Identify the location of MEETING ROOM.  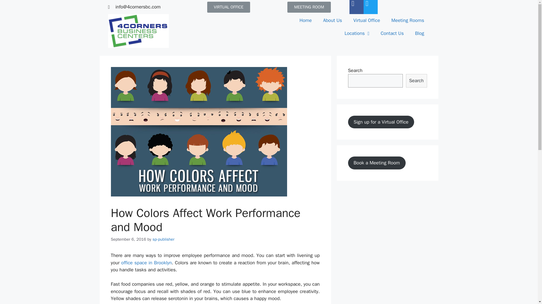
(309, 7).